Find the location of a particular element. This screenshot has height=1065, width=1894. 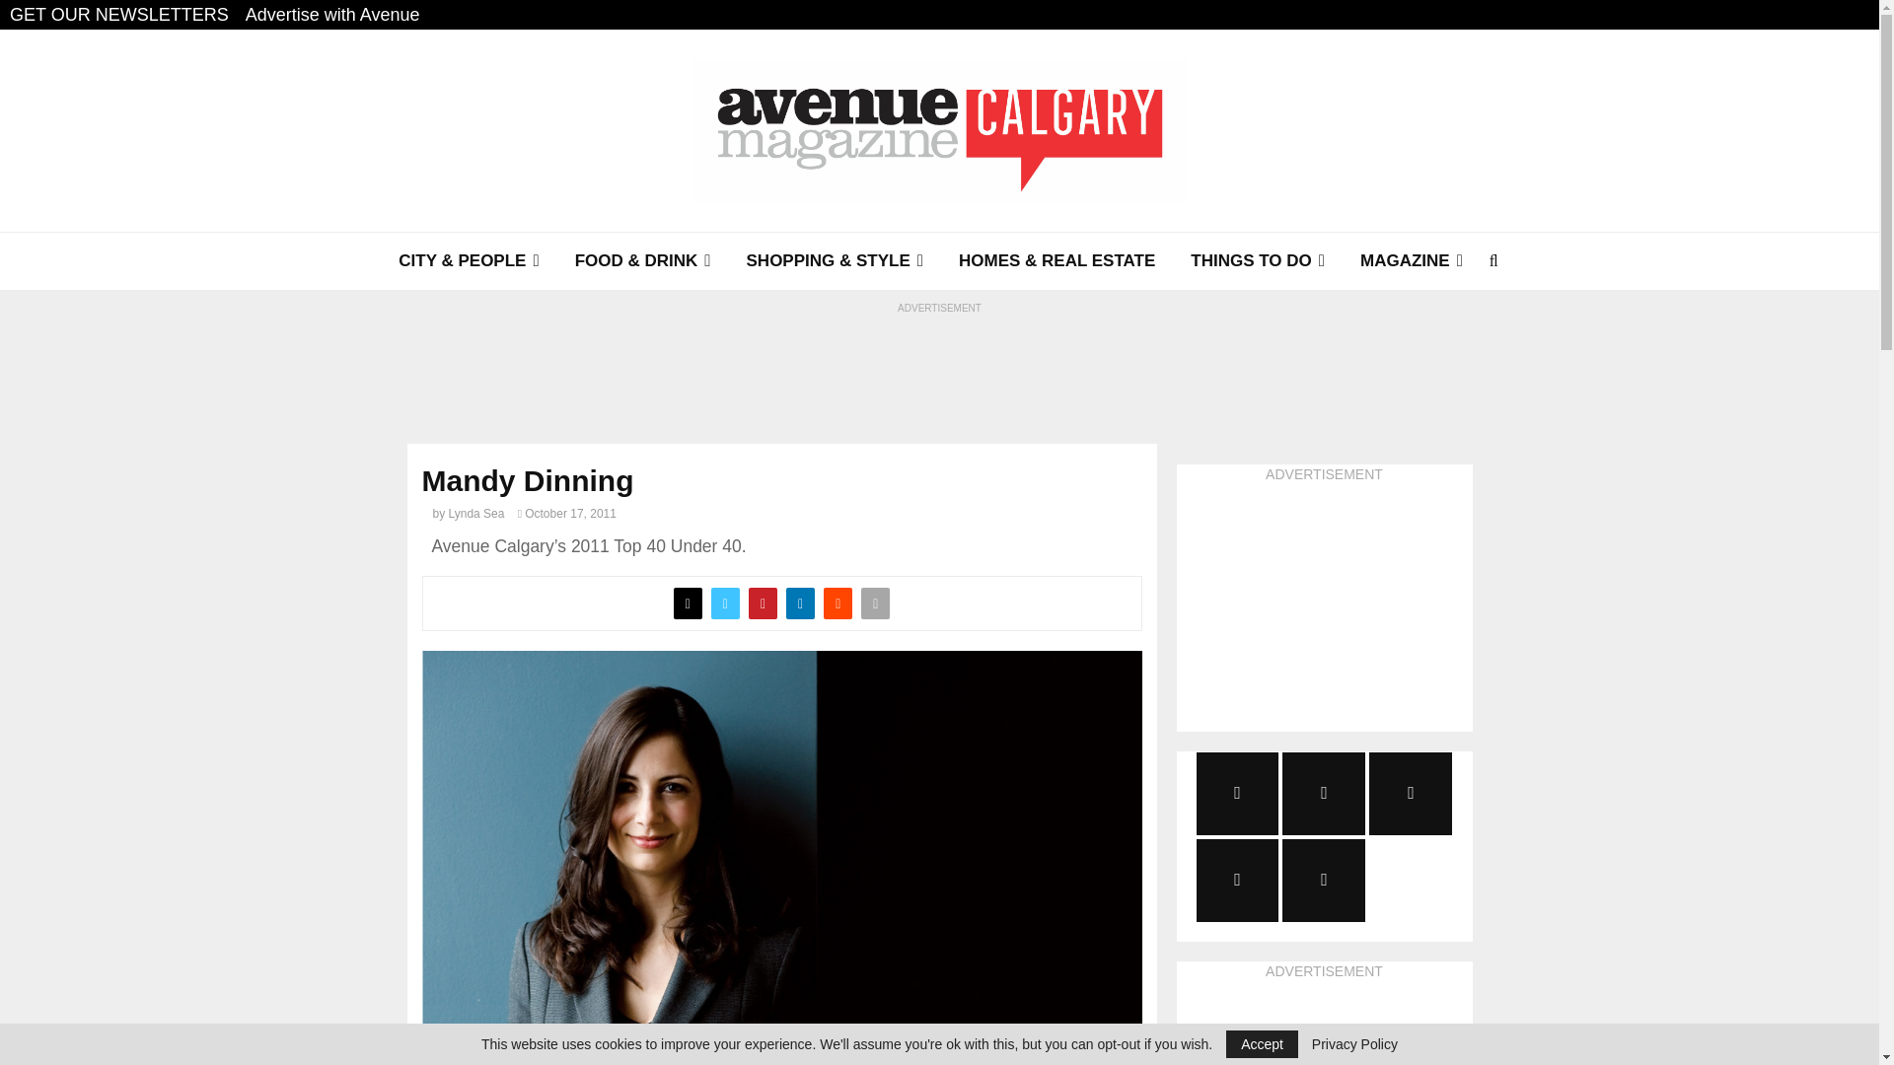

THINGS TO DO is located at coordinates (1257, 260).